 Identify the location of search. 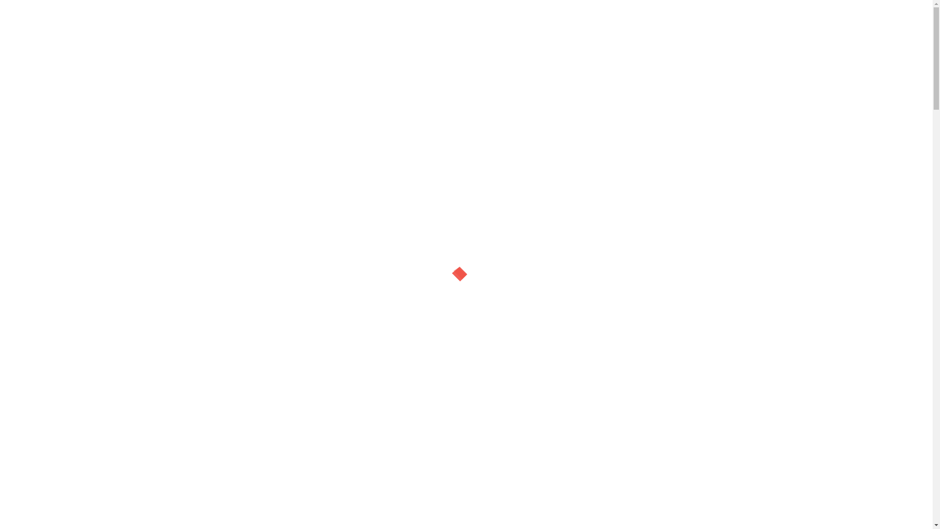
(579, 44).